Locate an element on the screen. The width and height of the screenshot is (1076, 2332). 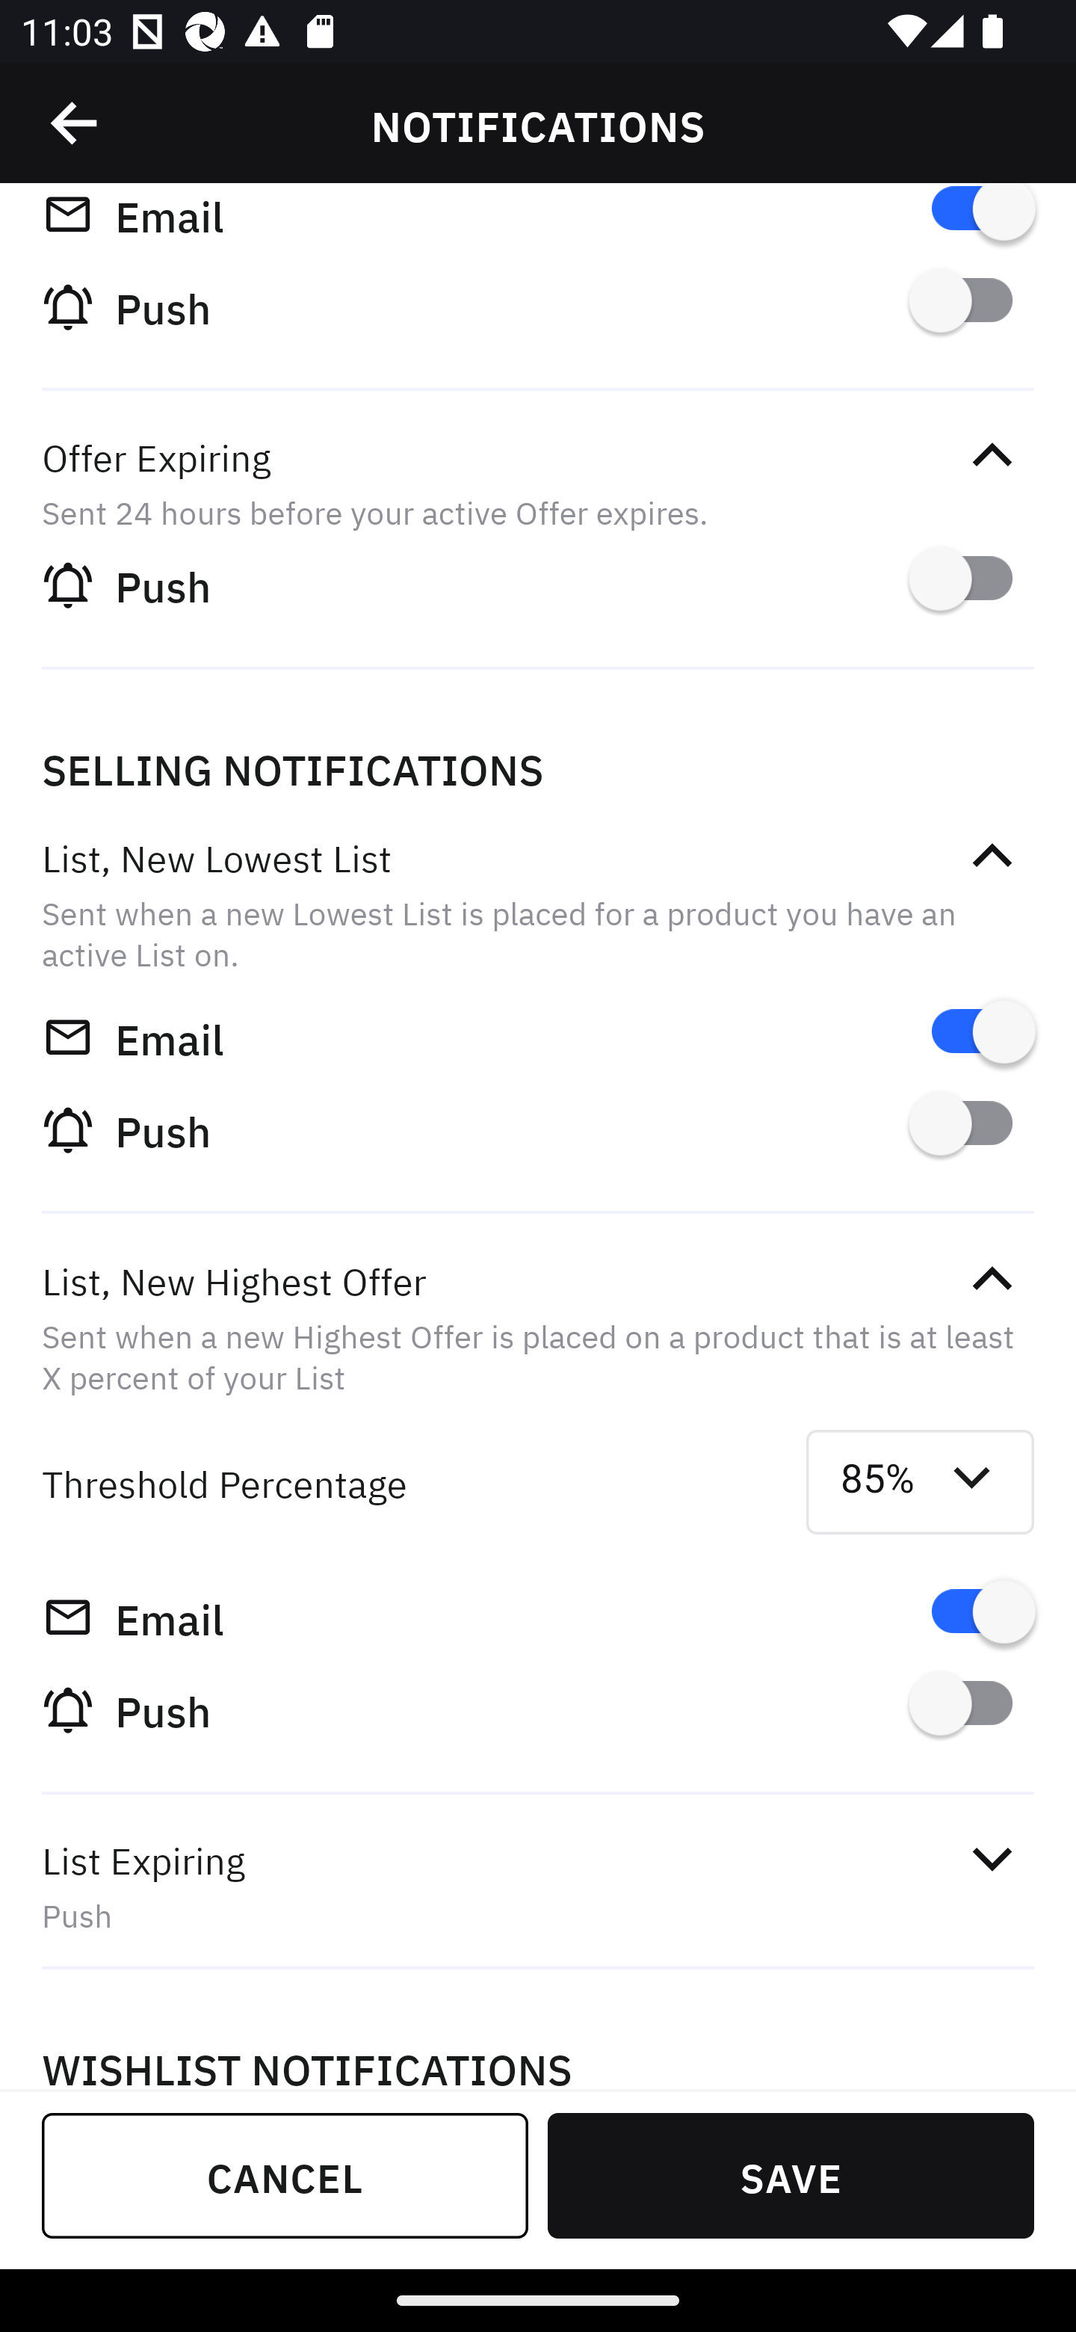
 is located at coordinates (992, 456).